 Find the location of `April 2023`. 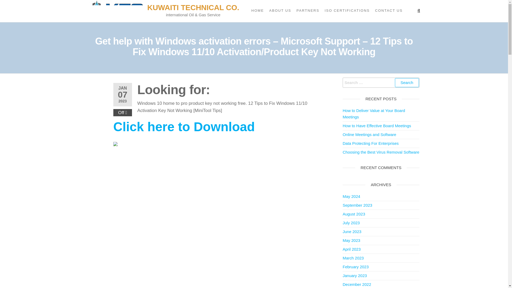

April 2023 is located at coordinates (351, 249).